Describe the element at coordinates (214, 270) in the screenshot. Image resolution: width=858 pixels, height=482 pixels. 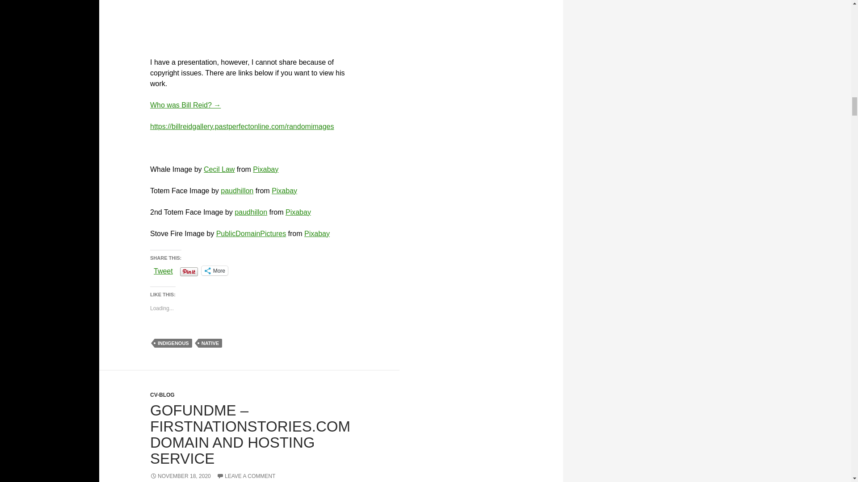
I see `More` at that location.